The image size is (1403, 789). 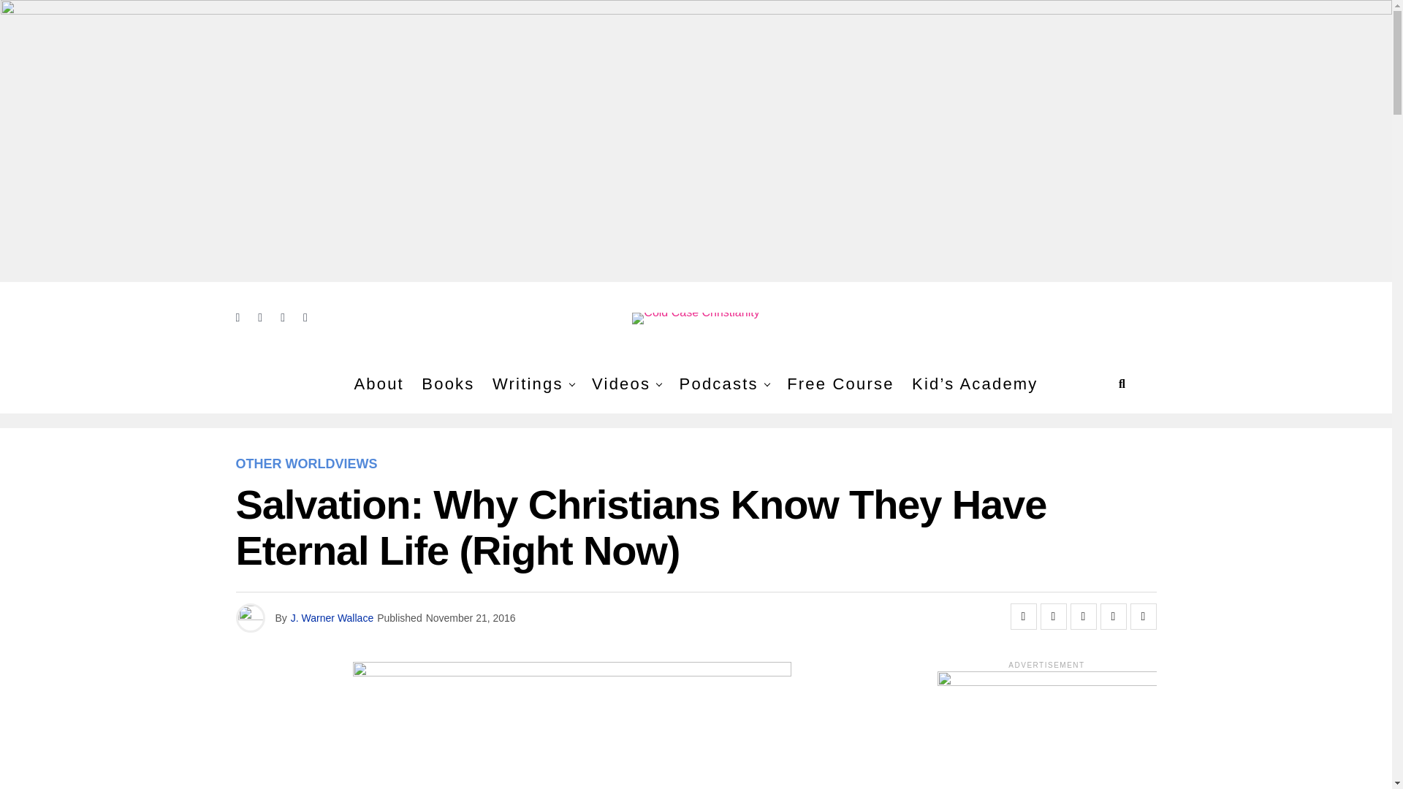 What do you see at coordinates (332, 618) in the screenshot?
I see `Posts by J. Warner Wallace` at bounding box center [332, 618].